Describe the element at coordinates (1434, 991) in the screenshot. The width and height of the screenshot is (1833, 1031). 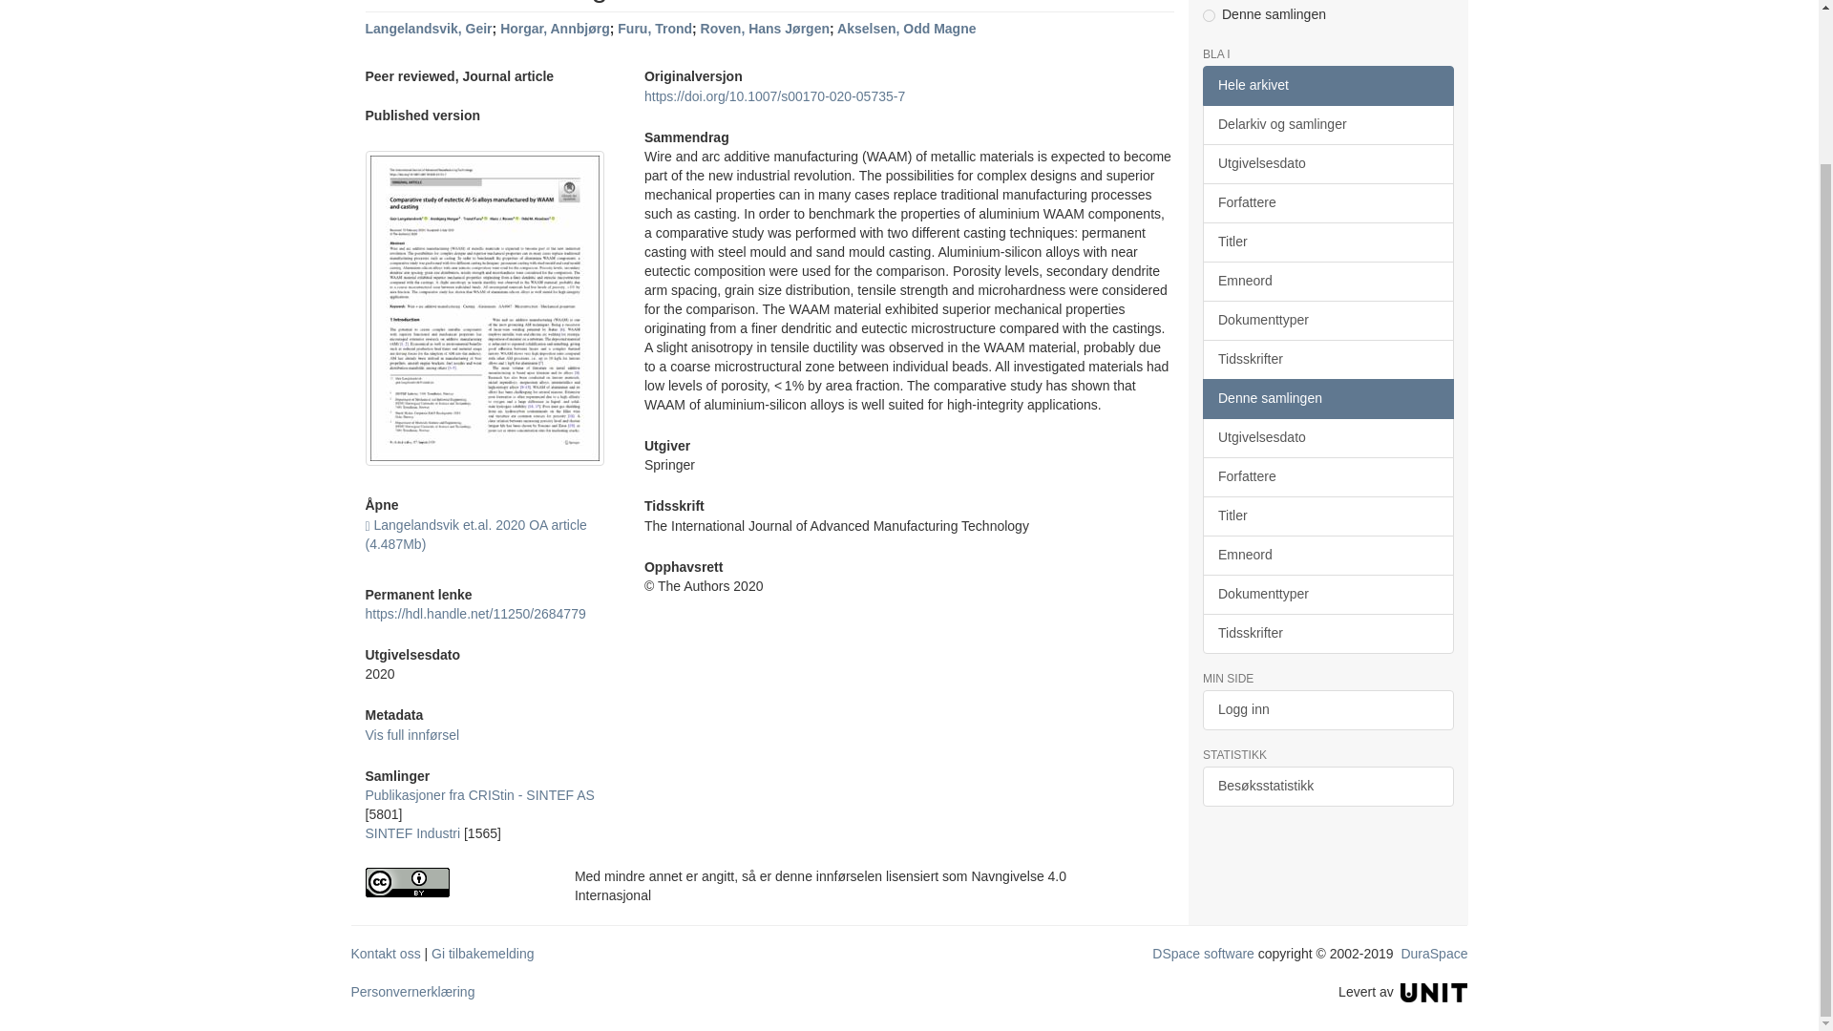
I see `Unit` at that location.